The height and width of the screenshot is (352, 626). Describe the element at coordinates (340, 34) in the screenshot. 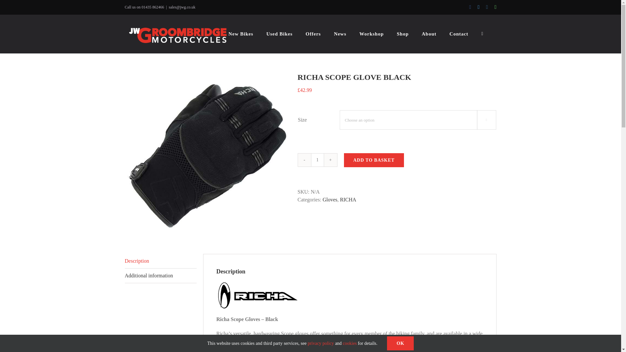

I see `News` at that location.